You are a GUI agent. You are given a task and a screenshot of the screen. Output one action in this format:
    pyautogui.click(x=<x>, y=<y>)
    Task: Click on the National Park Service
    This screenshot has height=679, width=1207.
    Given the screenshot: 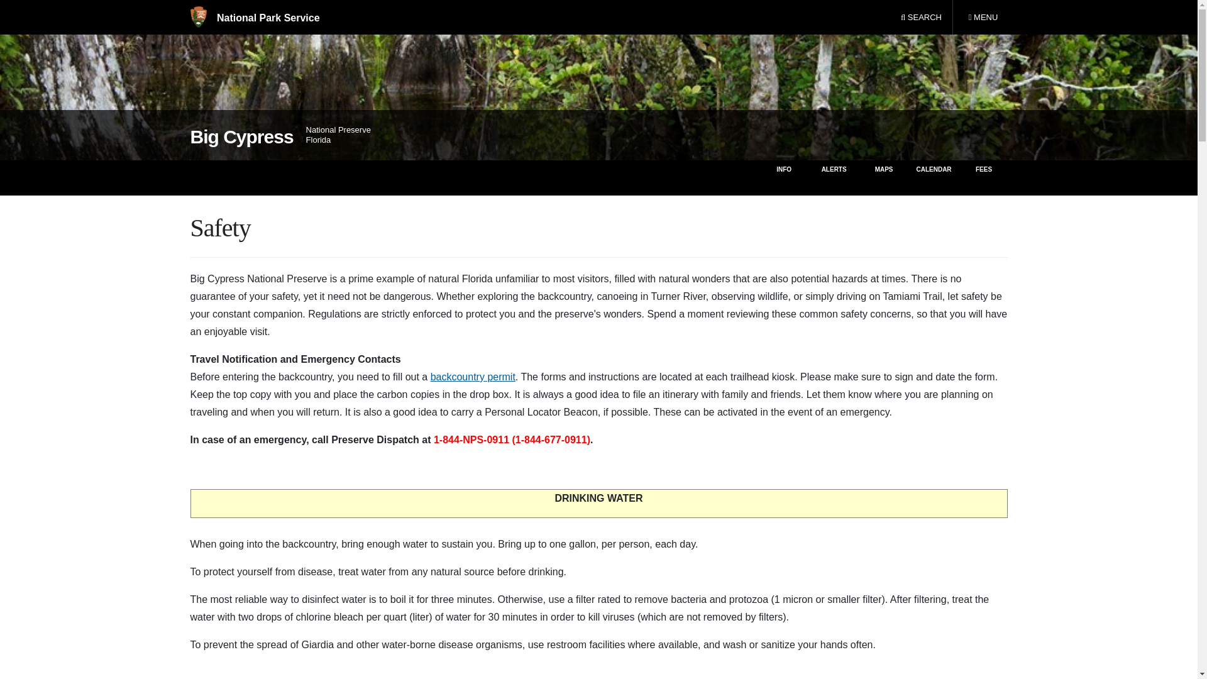 What is the action you would take?
    pyautogui.click(x=254, y=18)
    